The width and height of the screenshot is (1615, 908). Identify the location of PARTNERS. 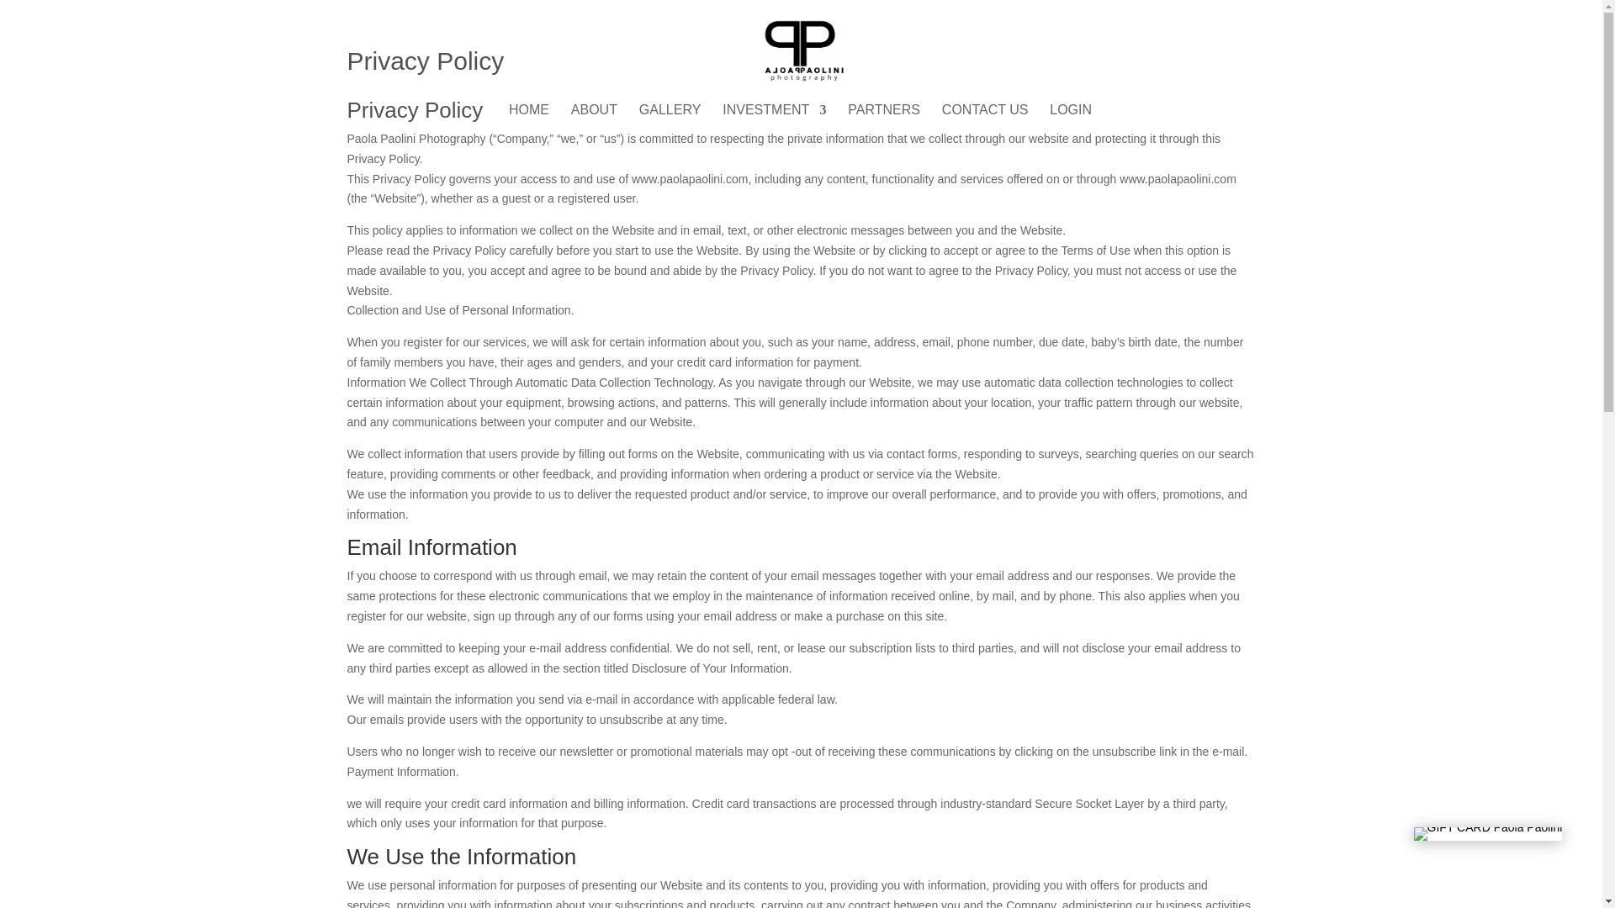
(884, 119).